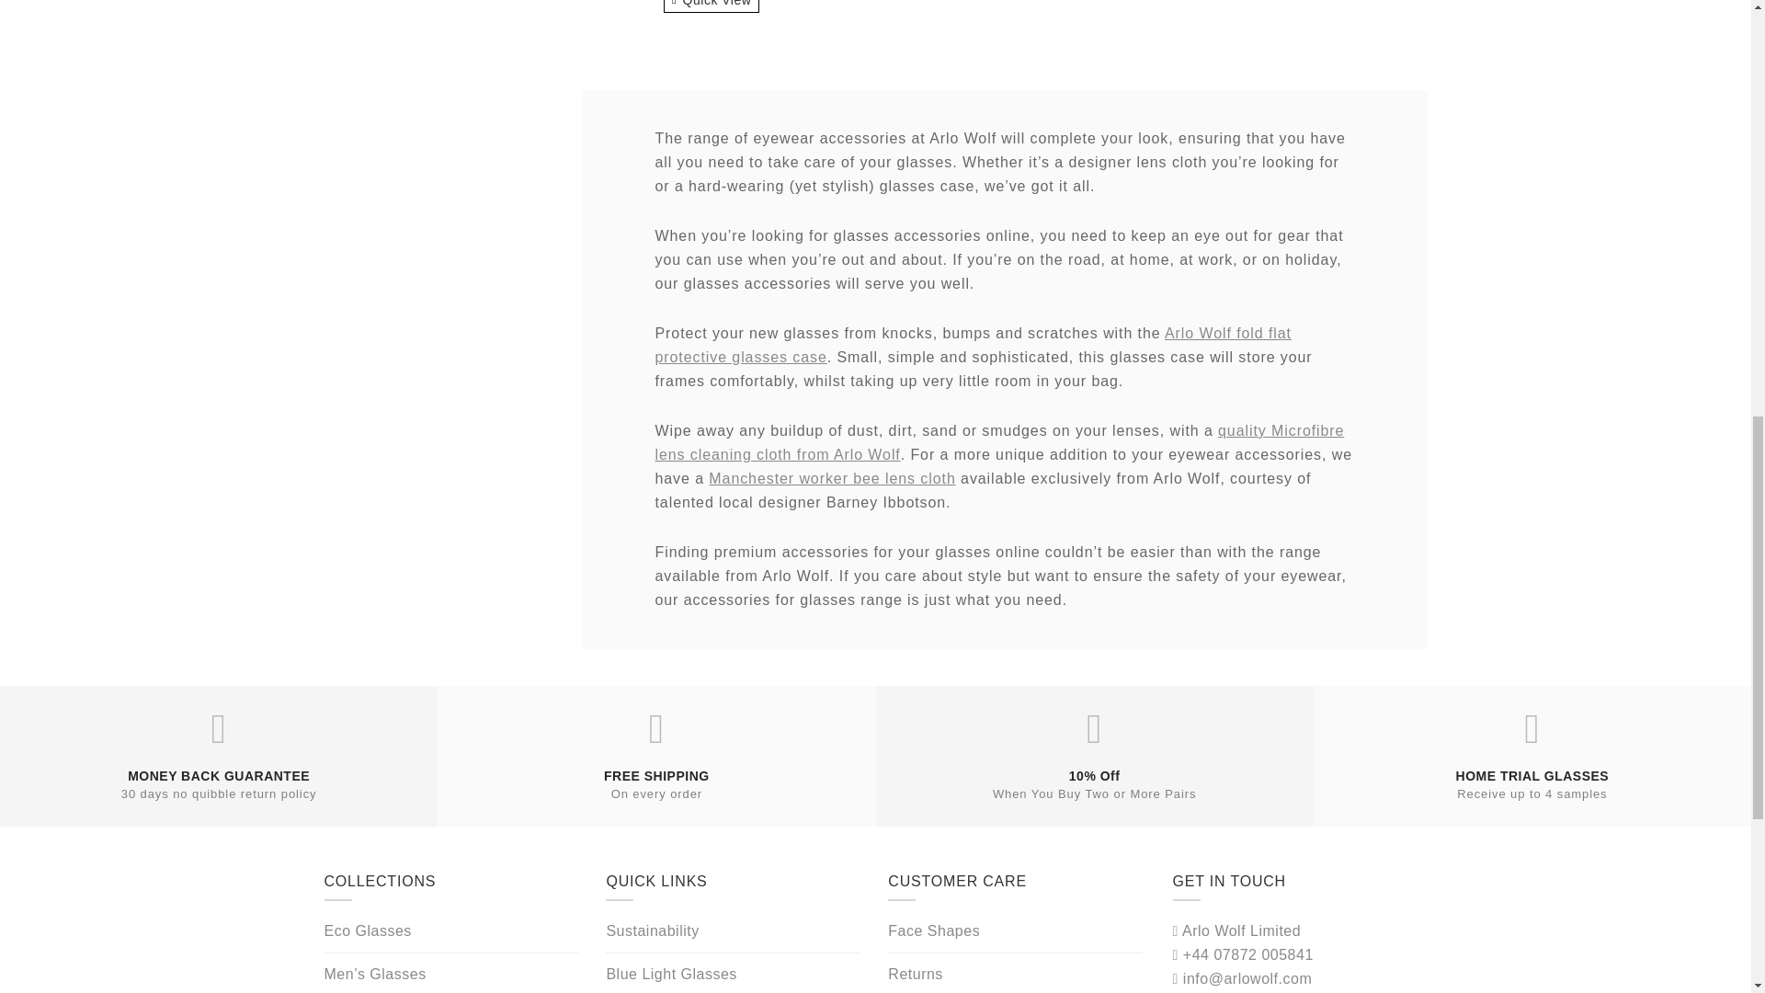 The image size is (1765, 993). What do you see at coordinates (973, 346) in the screenshot?
I see `Arlo Wolf fold flat protective glasses case` at bounding box center [973, 346].